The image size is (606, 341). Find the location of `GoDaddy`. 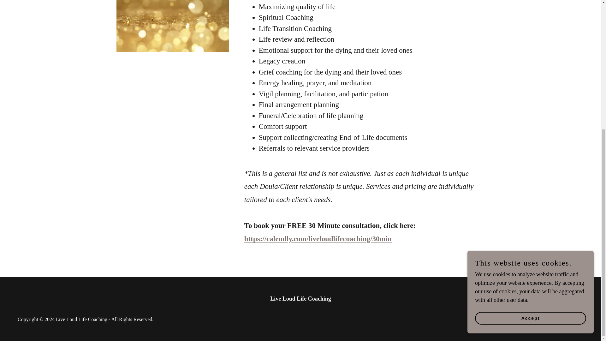

GoDaddy is located at coordinates (540, 319).